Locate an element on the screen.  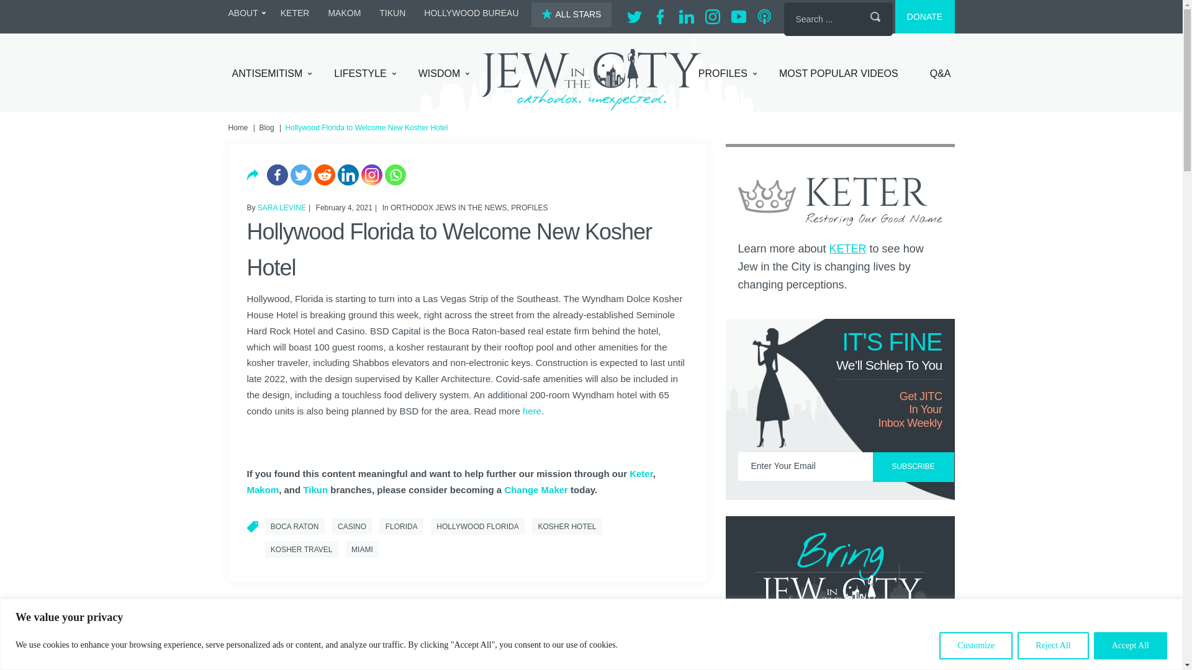
Reddit is located at coordinates (324, 175).